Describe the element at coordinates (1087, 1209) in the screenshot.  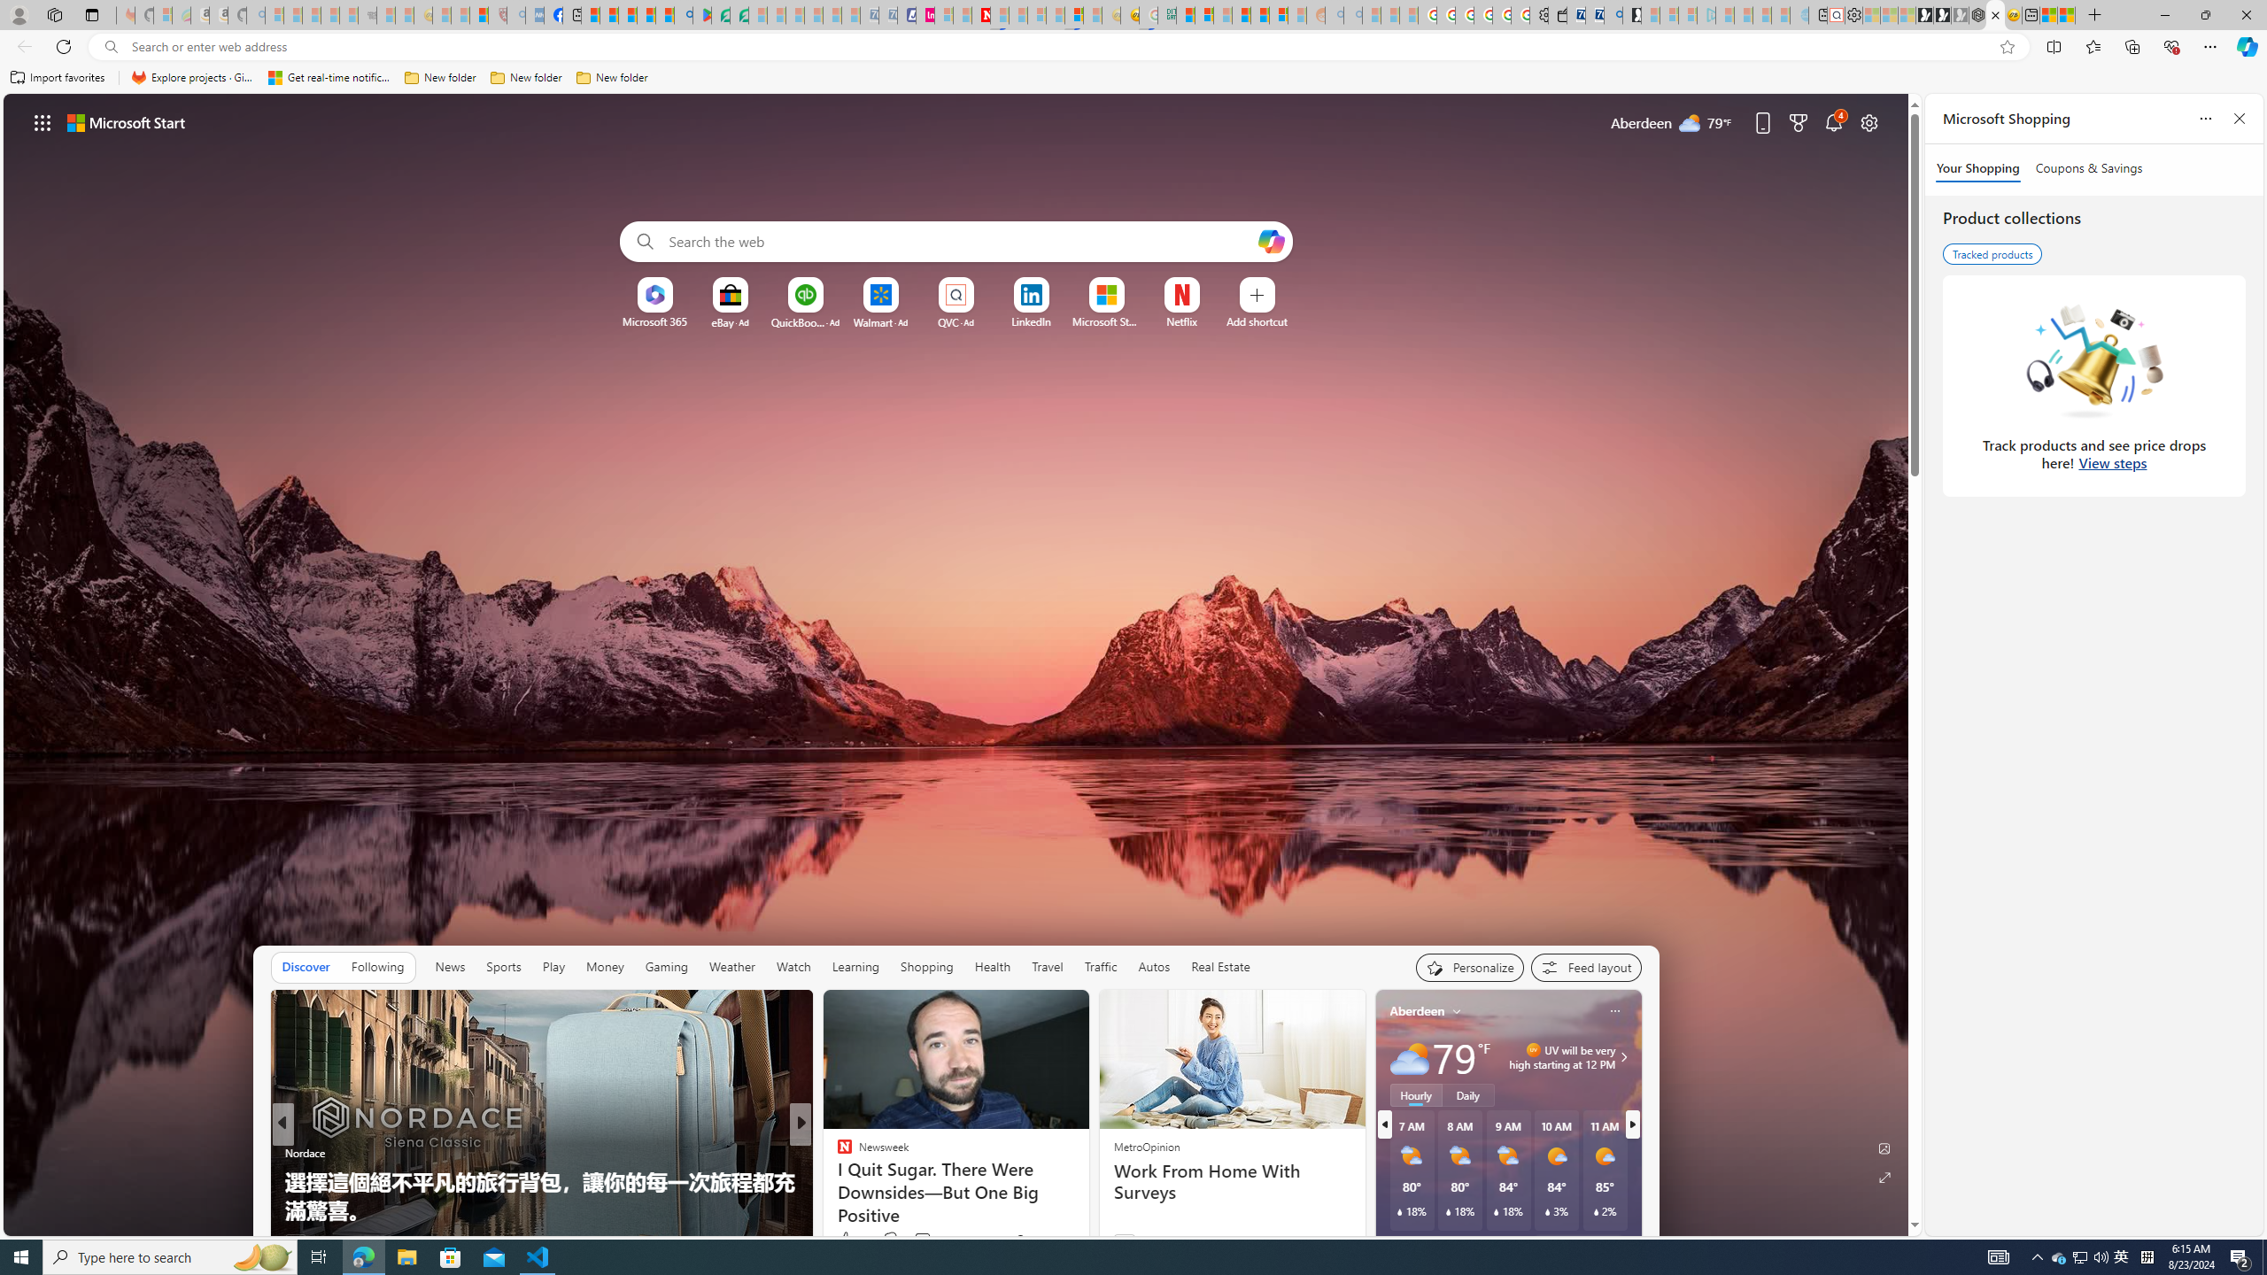
I see `Ancient Creatures That Are Still Alive` at that location.